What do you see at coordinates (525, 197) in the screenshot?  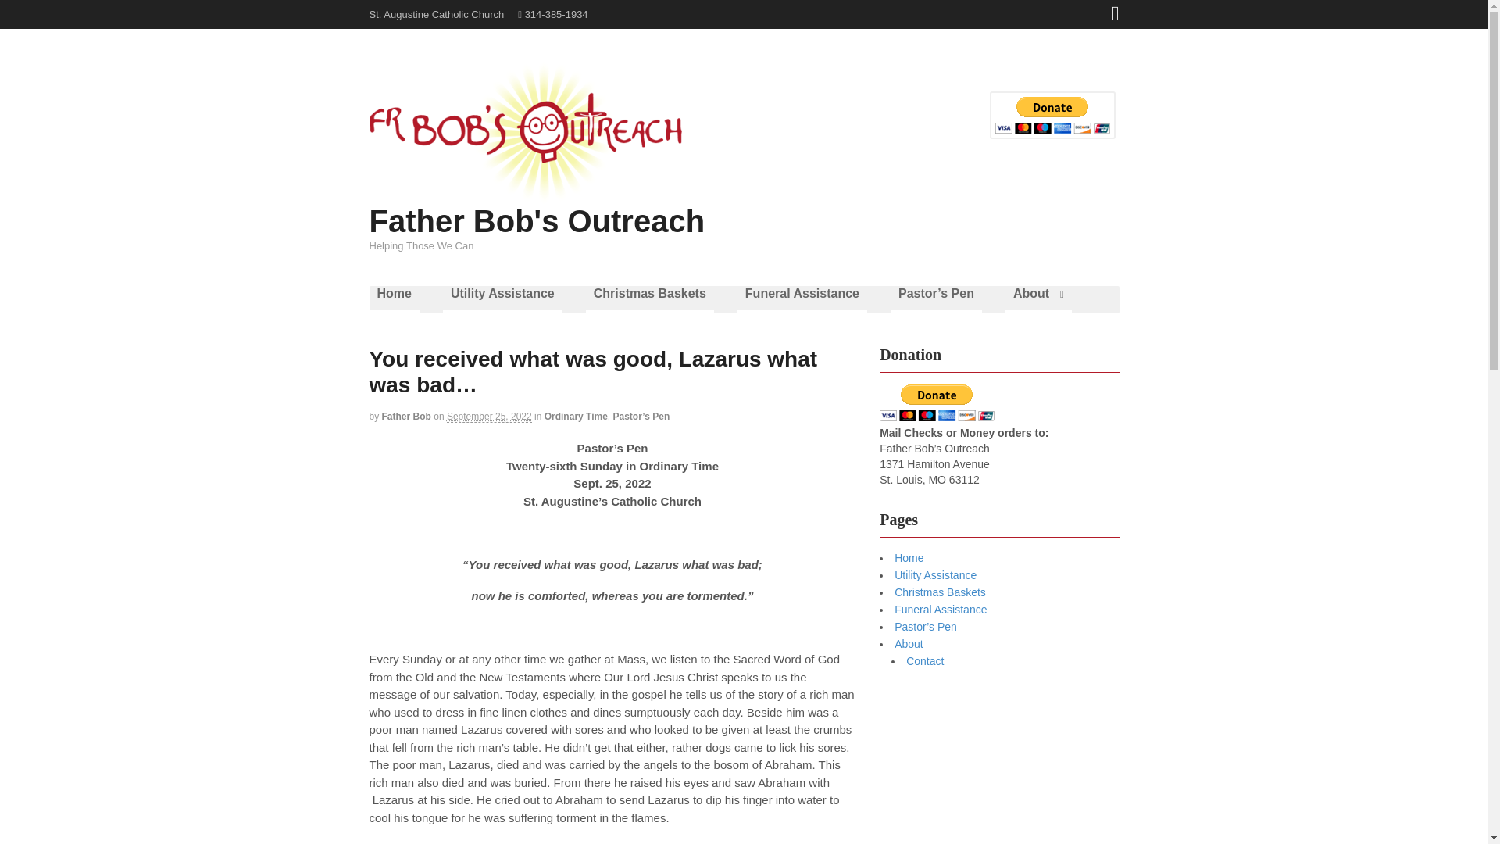 I see `Helping Those We Can` at bounding box center [525, 197].